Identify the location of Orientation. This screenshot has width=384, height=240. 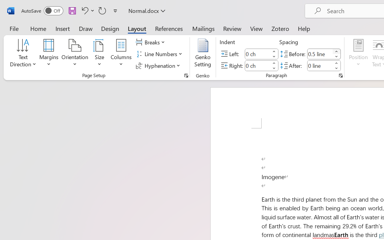
(75, 54).